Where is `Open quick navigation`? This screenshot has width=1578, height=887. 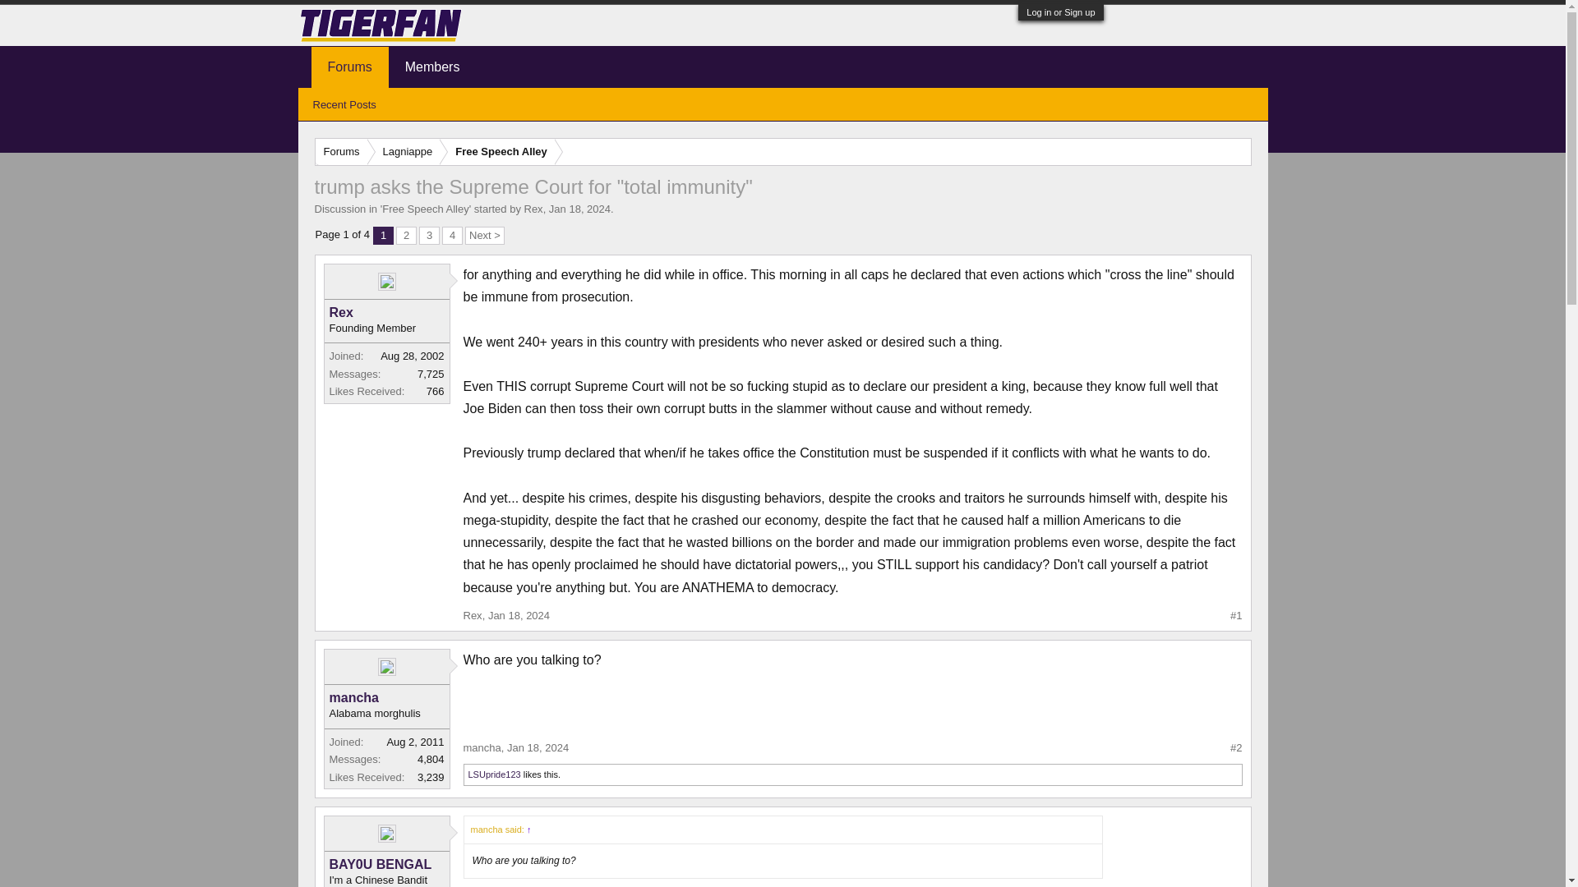
Open quick navigation is located at coordinates (1238, 151).